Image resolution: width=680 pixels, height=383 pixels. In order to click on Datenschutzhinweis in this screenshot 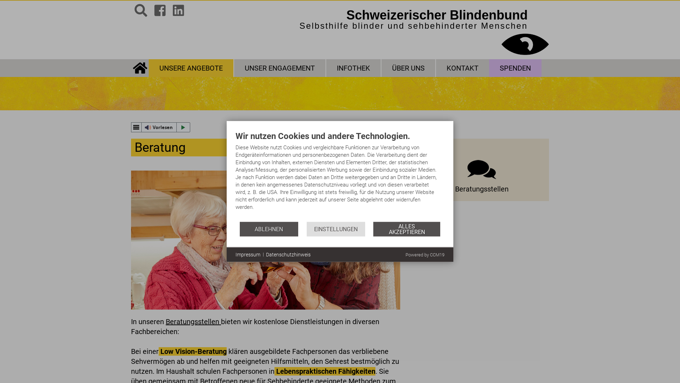, I will do `click(288, 255)`.